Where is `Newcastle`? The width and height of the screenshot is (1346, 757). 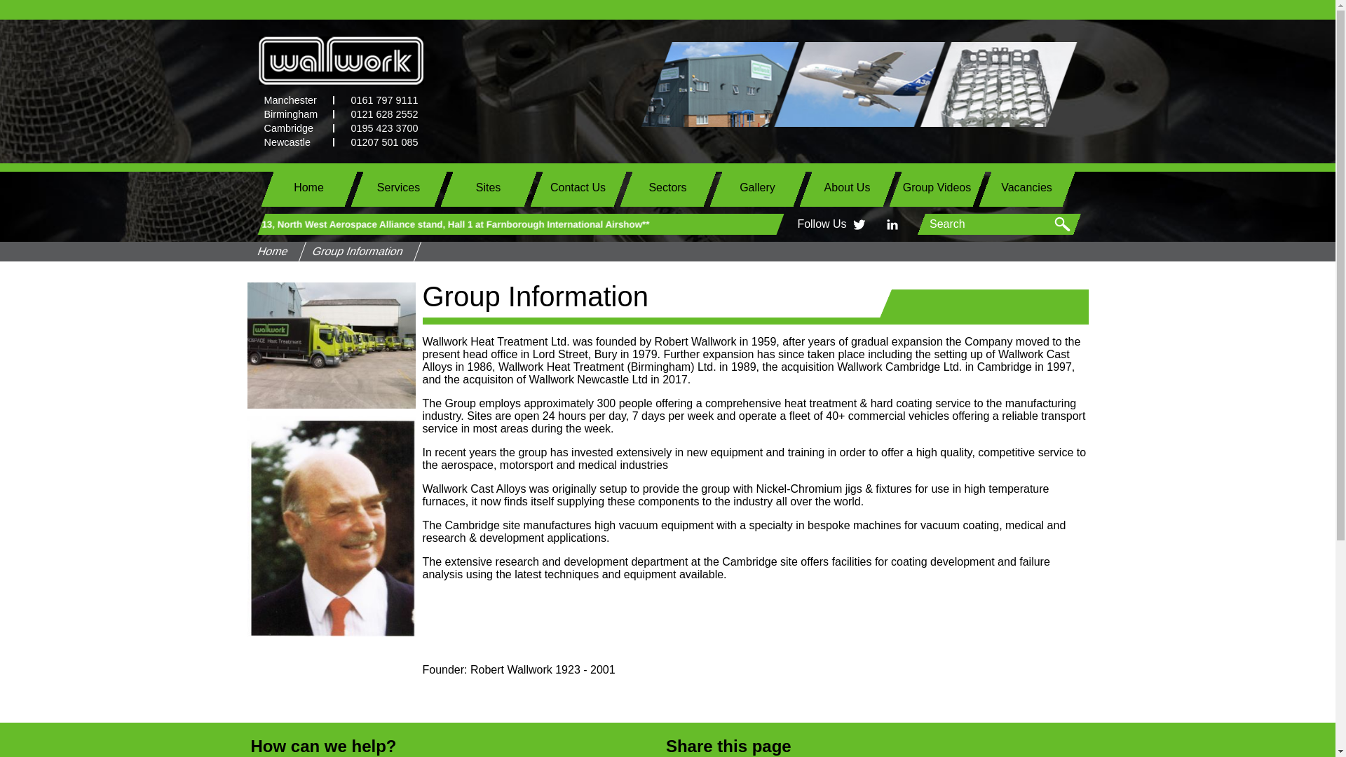 Newcastle is located at coordinates (295, 142).